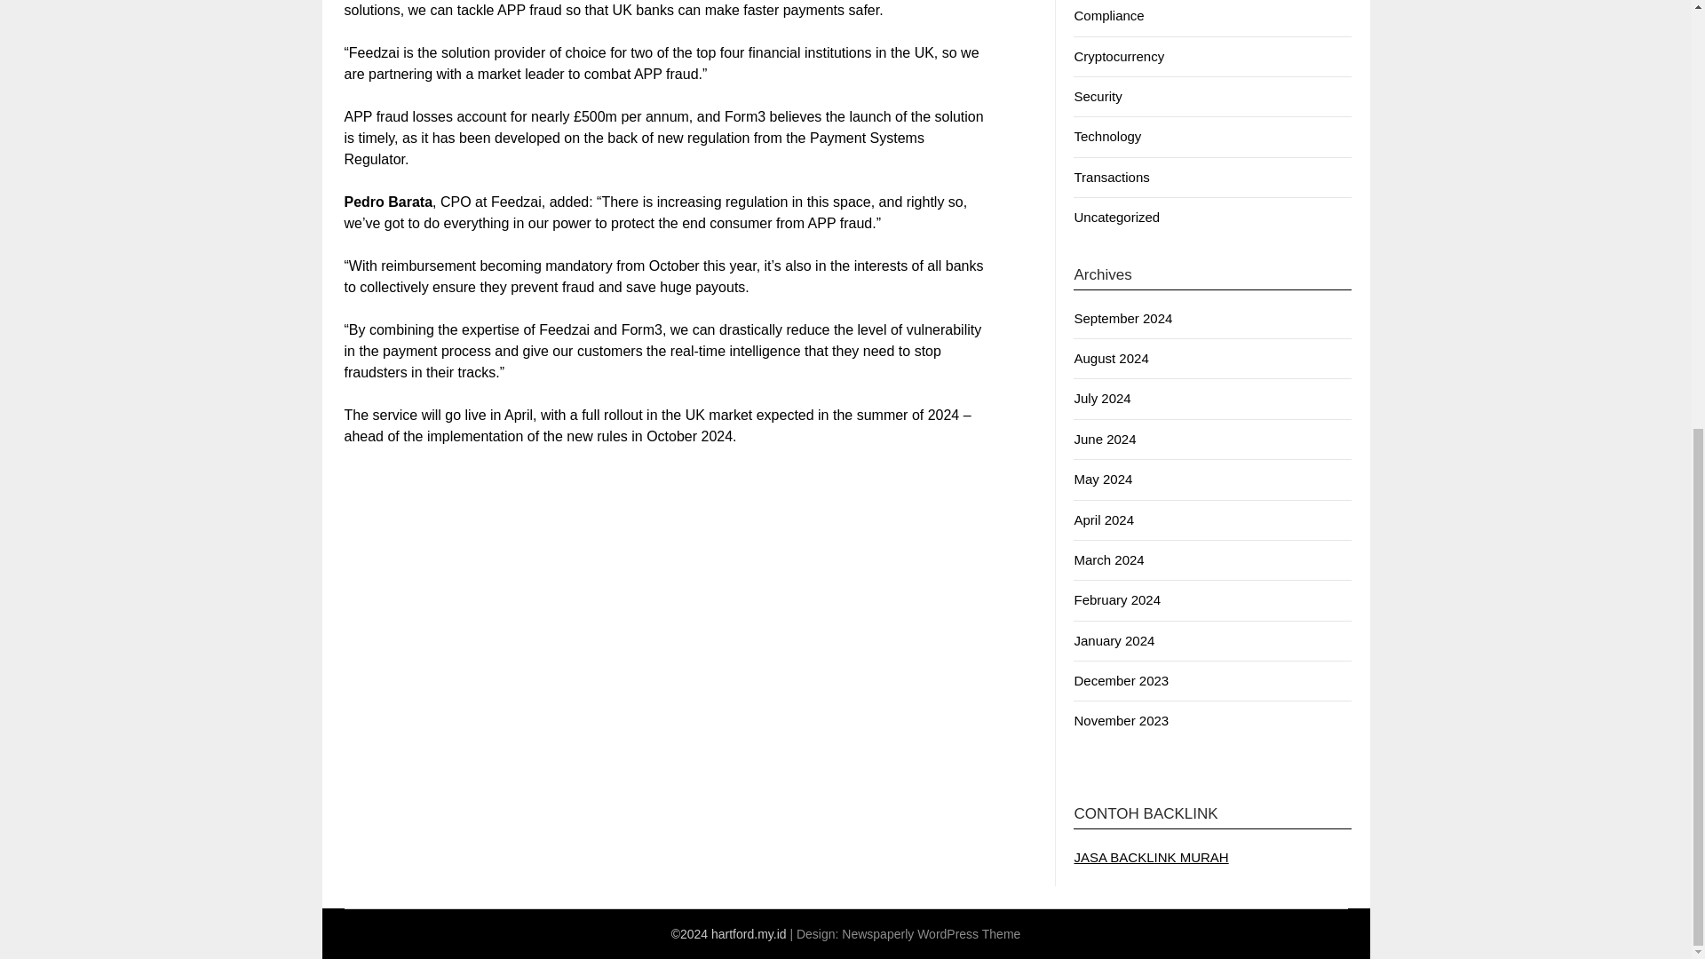 The width and height of the screenshot is (1705, 959). Describe the element at coordinates (1112, 178) in the screenshot. I see `Transactions` at that location.